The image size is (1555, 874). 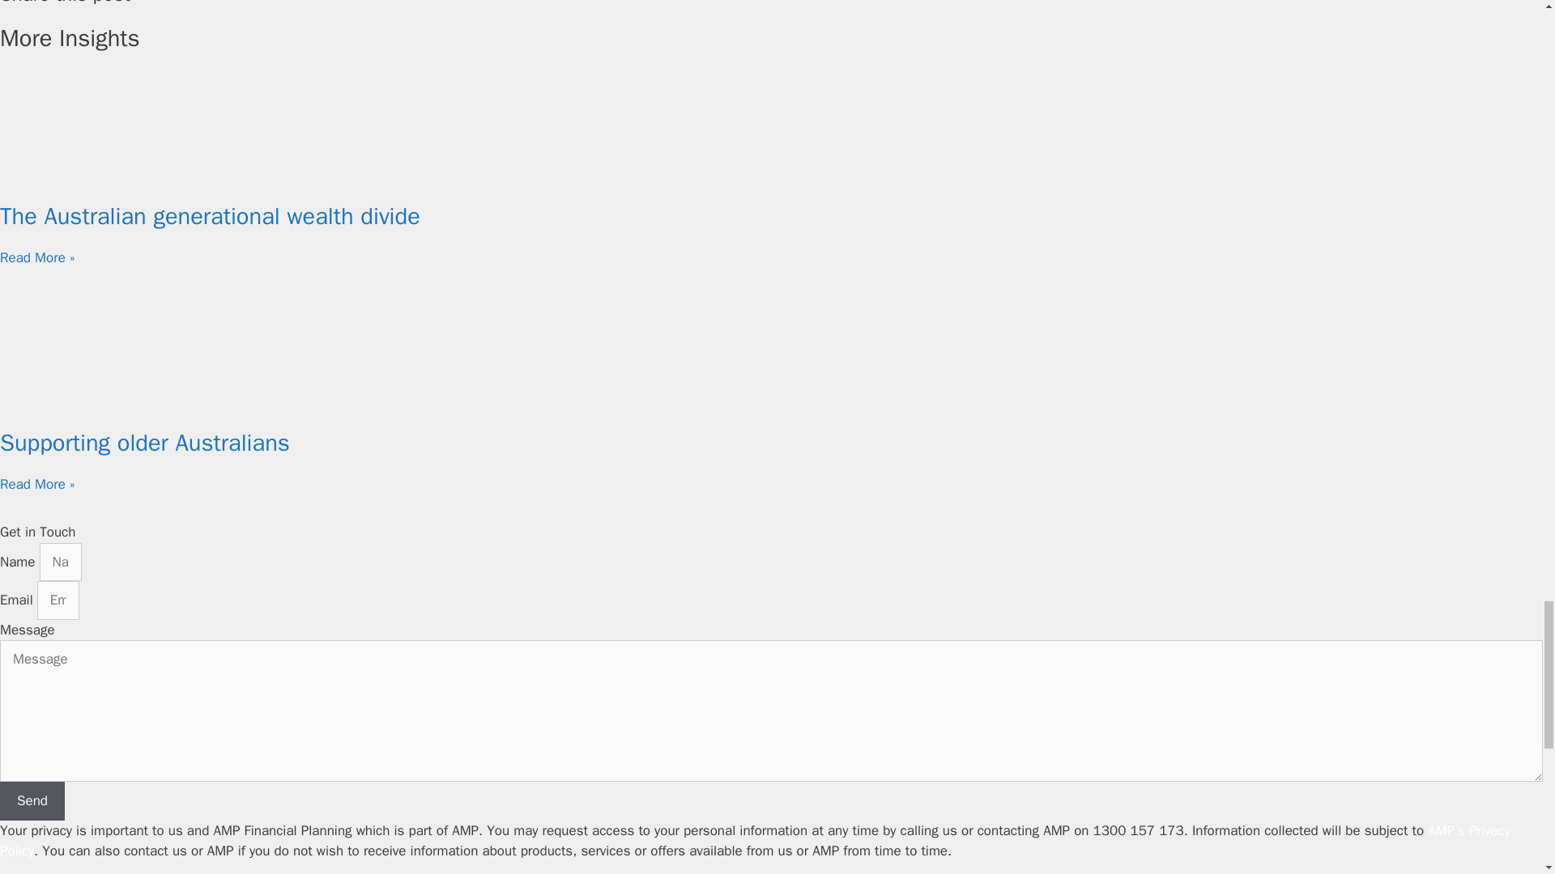 What do you see at coordinates (144, 443) in the screenshot?
I see `Supporting older Australians` at bounding box center [144, 443].